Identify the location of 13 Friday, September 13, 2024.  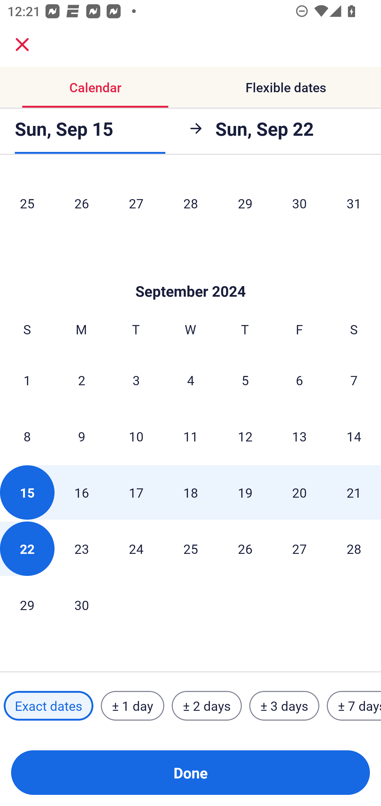
(300, 436).